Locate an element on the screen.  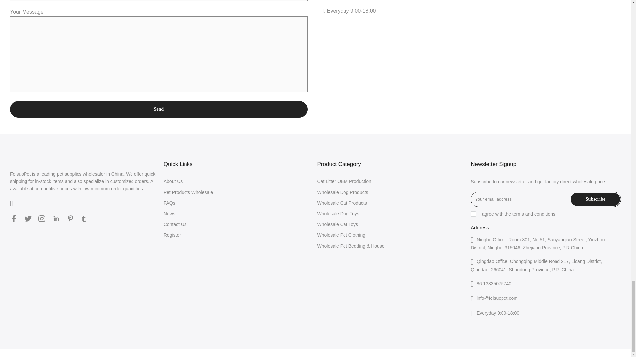
Send is located at coordinates (159, 109).